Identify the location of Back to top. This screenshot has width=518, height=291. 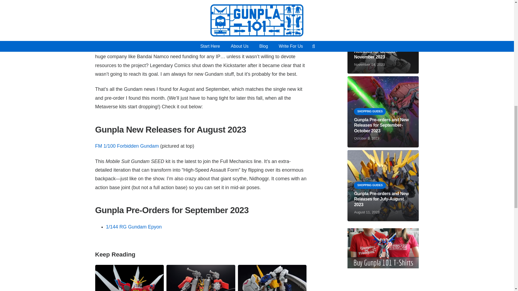
(503, 9).